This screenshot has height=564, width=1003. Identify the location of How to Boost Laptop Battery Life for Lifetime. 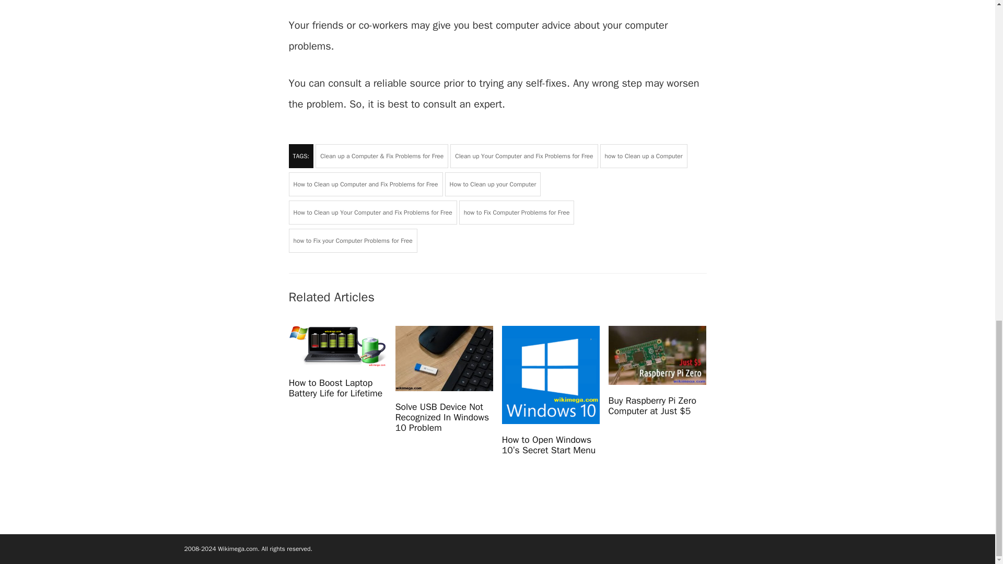
(335, 387).